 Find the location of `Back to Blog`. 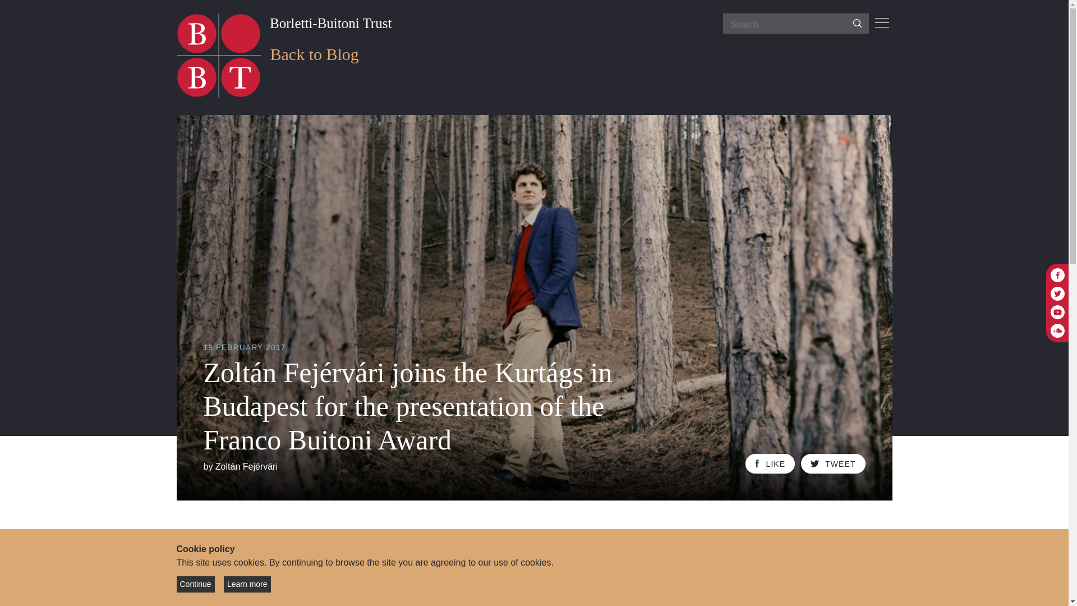

Back to Blog is located at coordinates (314, 54).